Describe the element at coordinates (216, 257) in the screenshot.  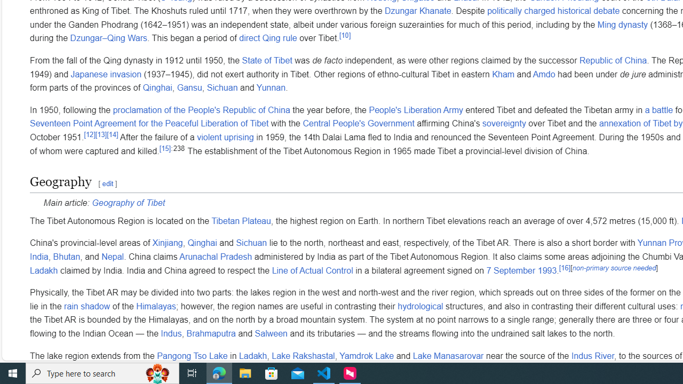
I see `Arunachal Pradesh` at that location.